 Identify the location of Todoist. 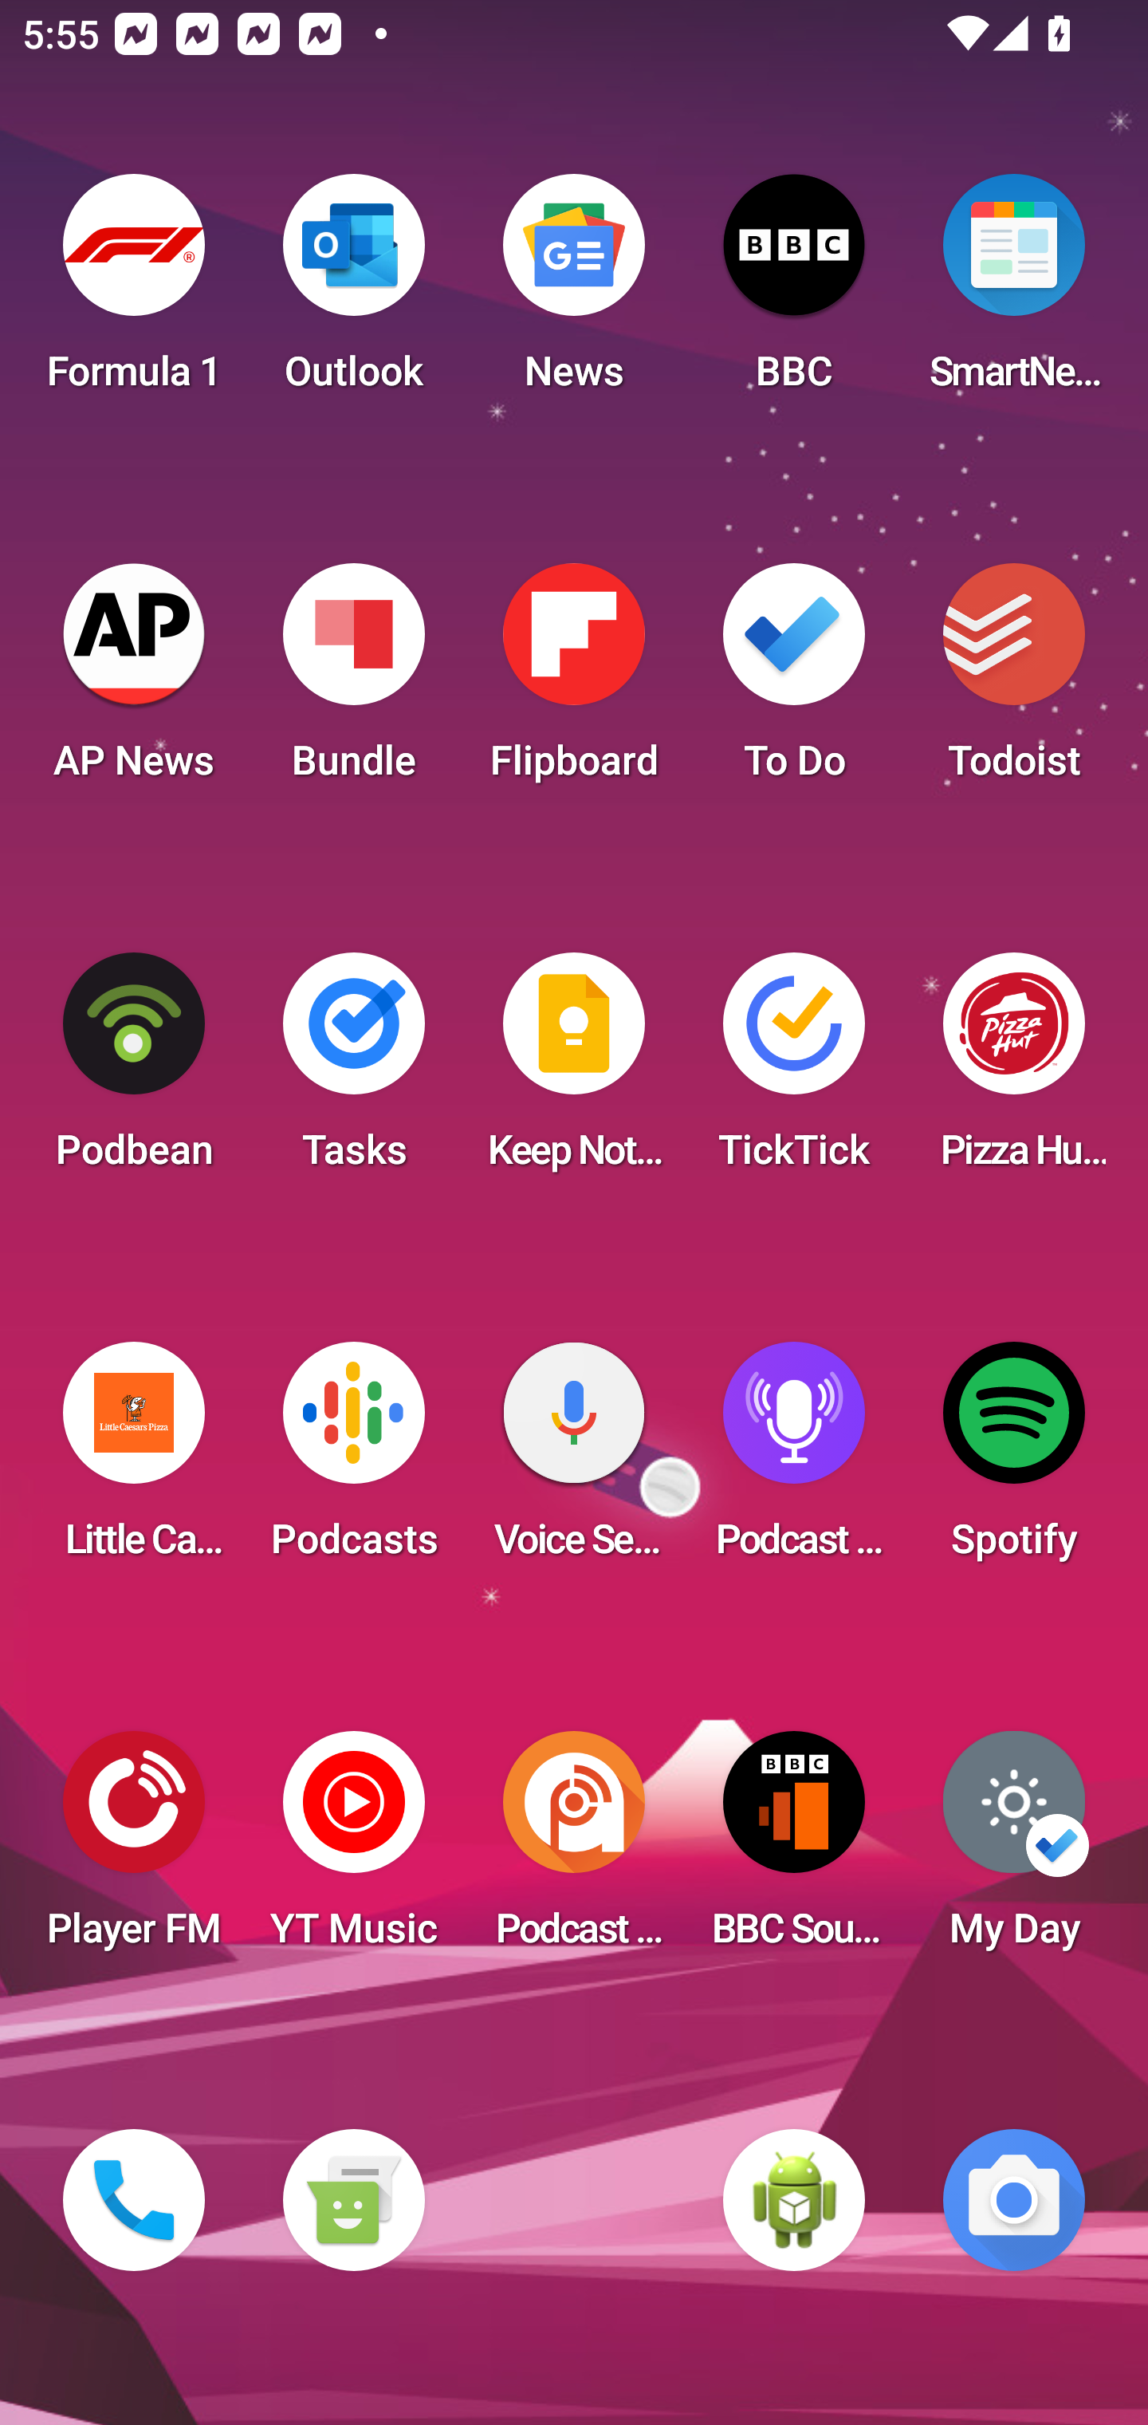
(1014, 681).